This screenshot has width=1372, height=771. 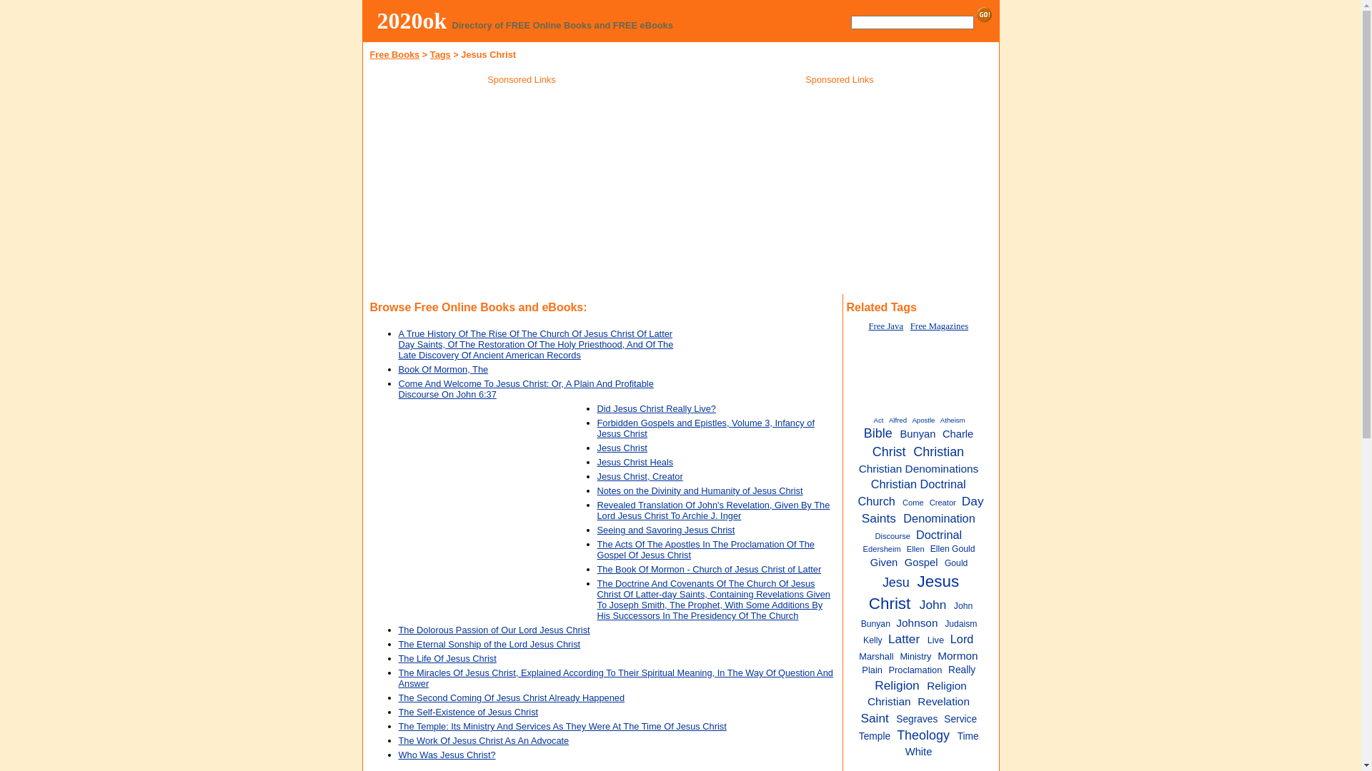 What do you see at coordinates (945, 503) in the screenshot?
I see `Creator` at bounding box center [945, 503].